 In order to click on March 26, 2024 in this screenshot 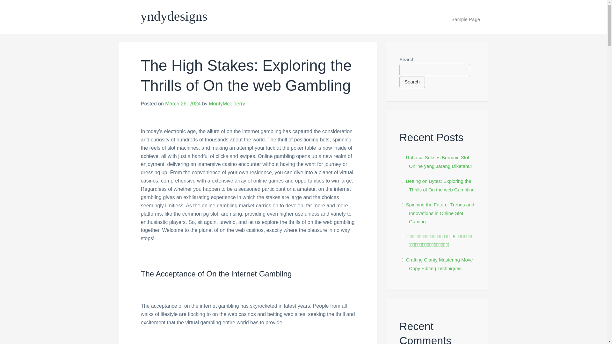, I will do `click(183, 104)`.